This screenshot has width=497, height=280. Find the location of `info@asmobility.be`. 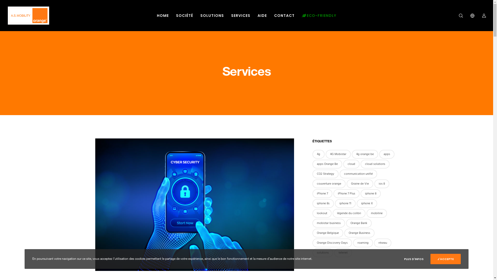

info@asmobility.be is located at coordinates (274, 214).